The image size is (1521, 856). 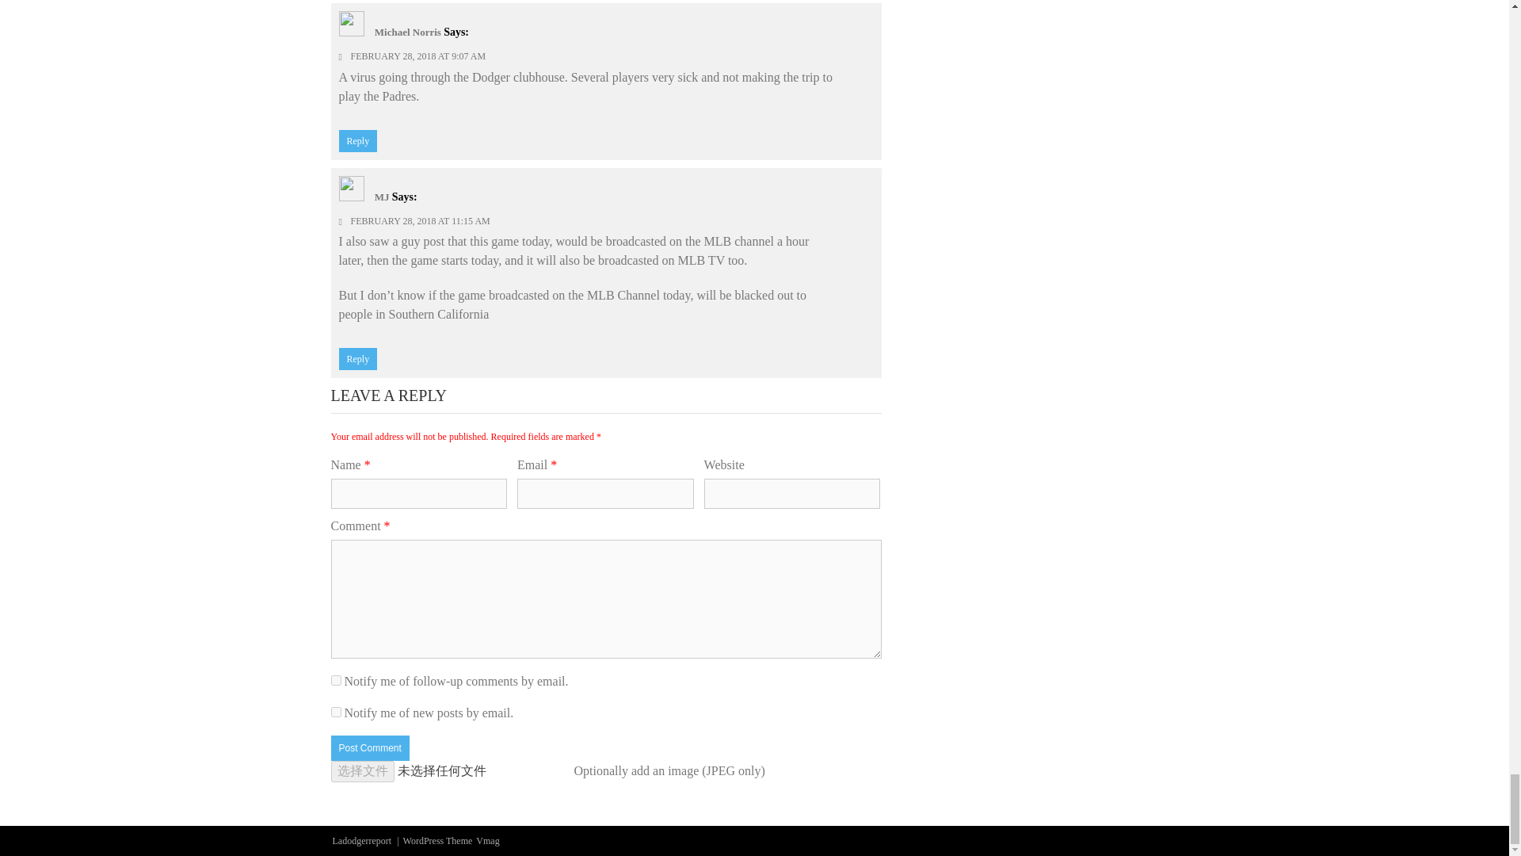 What do you see at coordinates (370, 748) in the screenshot?
I see `Post Comment` at bounding box center [370, 748].